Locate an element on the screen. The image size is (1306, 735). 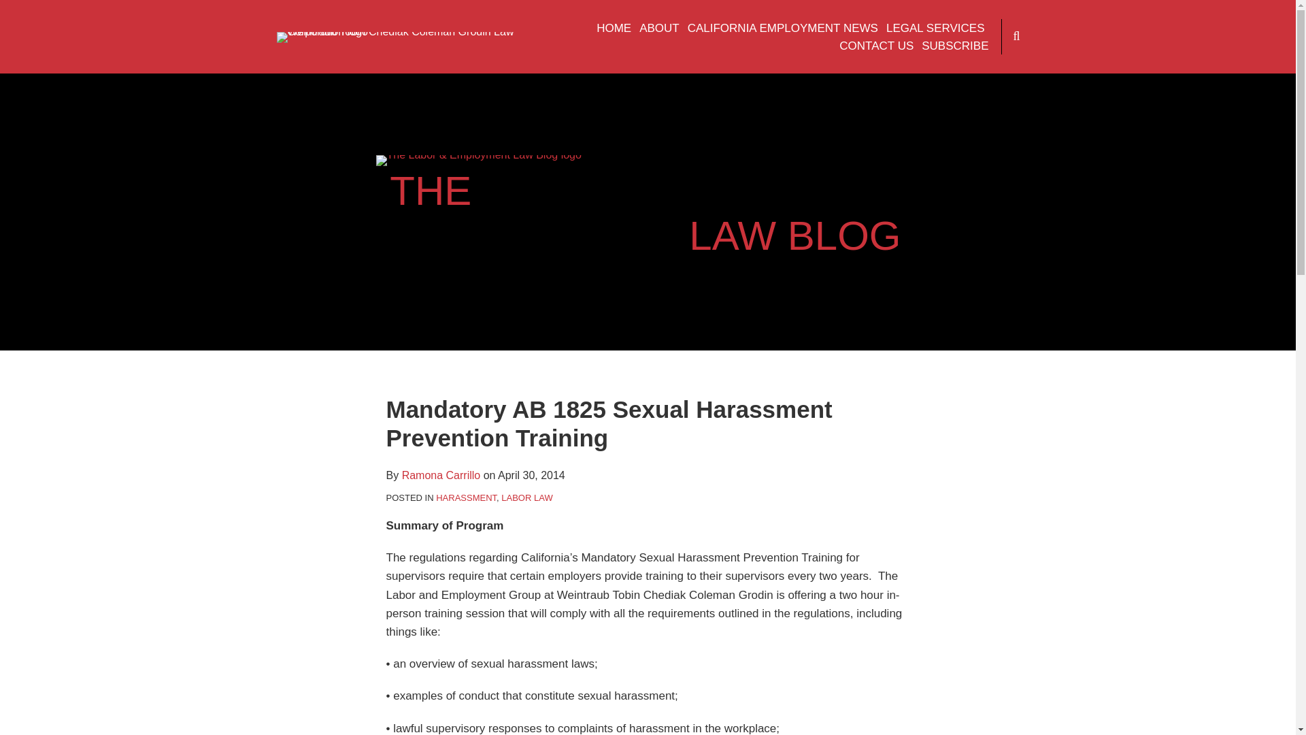
CONTACT US is located at coordinates (876, 46).